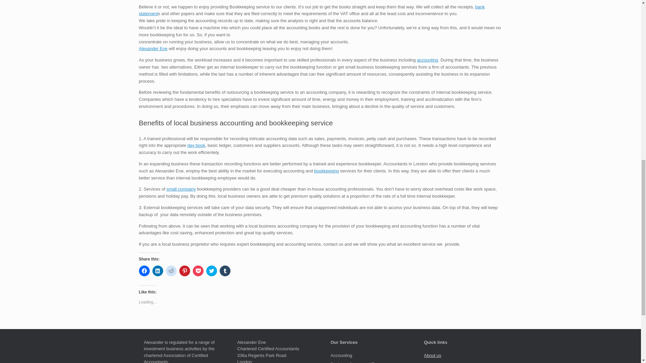 This screenshot has width=646, height=363. What do you see at coordinates (196, 145) in the screenshot?
I see `day book` at bounding box center [196, 145].